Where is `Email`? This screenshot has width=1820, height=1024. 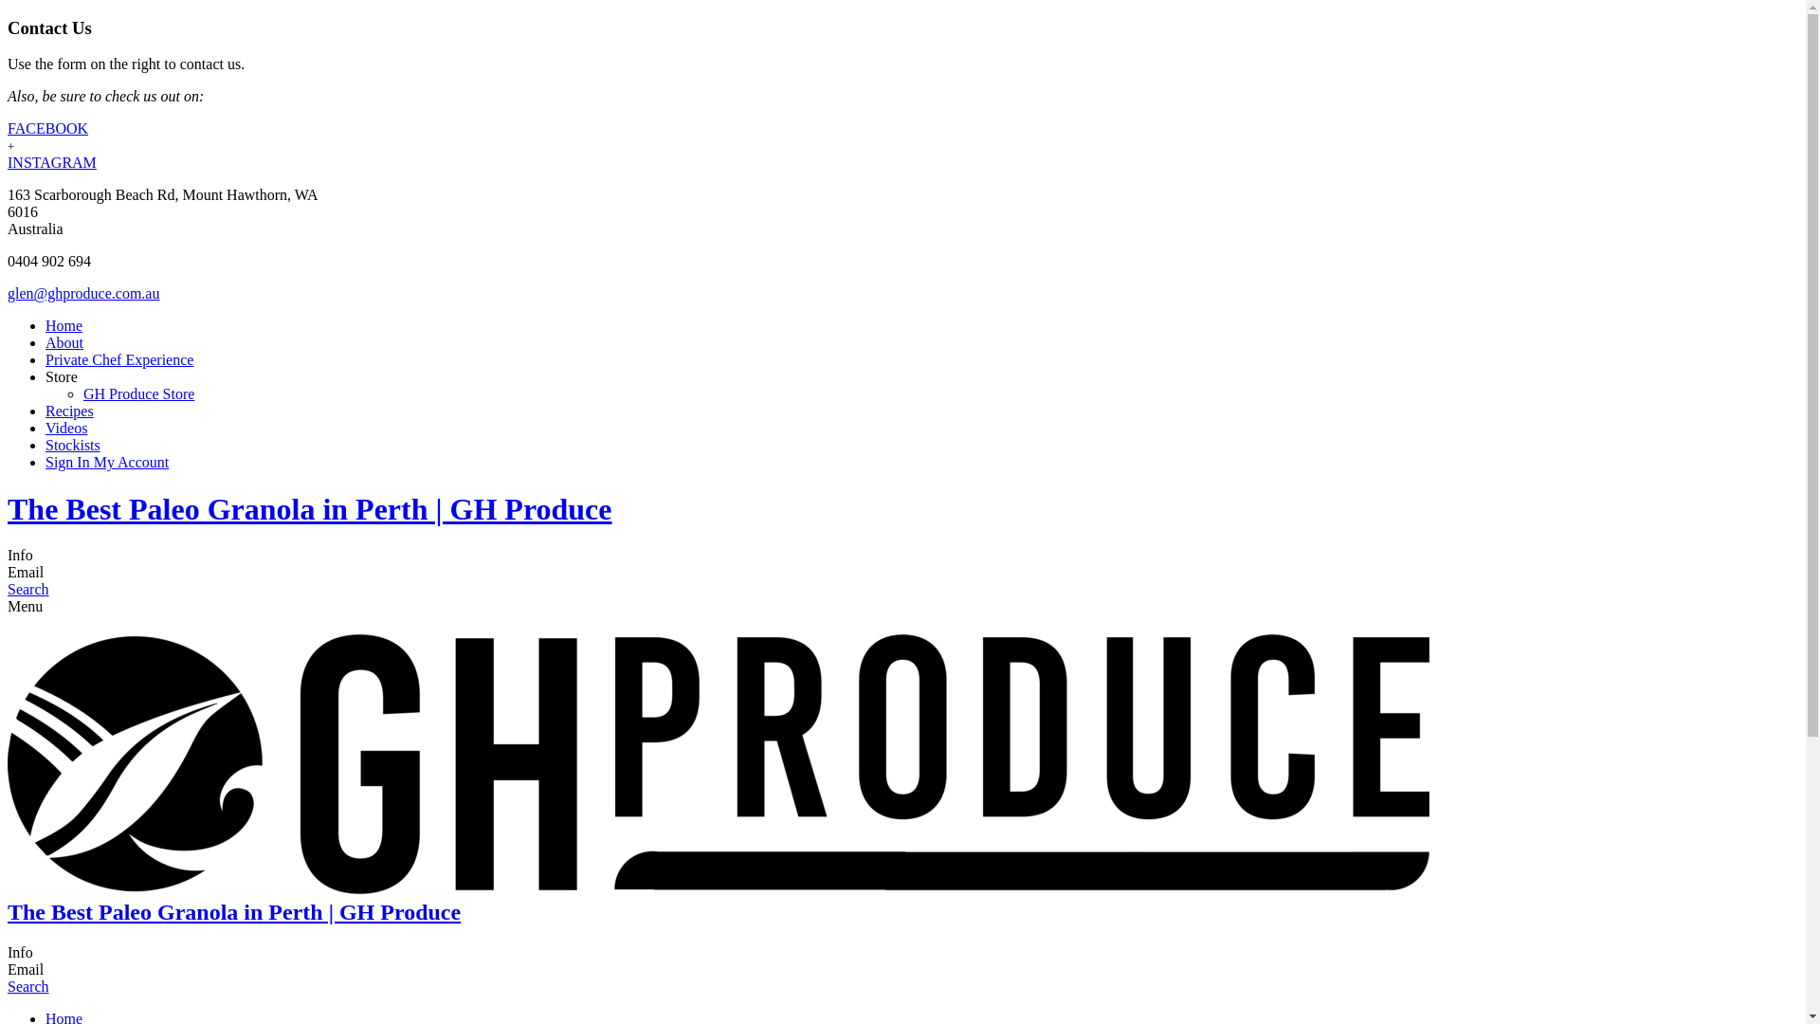
Email is located at coordinates (26, 969).